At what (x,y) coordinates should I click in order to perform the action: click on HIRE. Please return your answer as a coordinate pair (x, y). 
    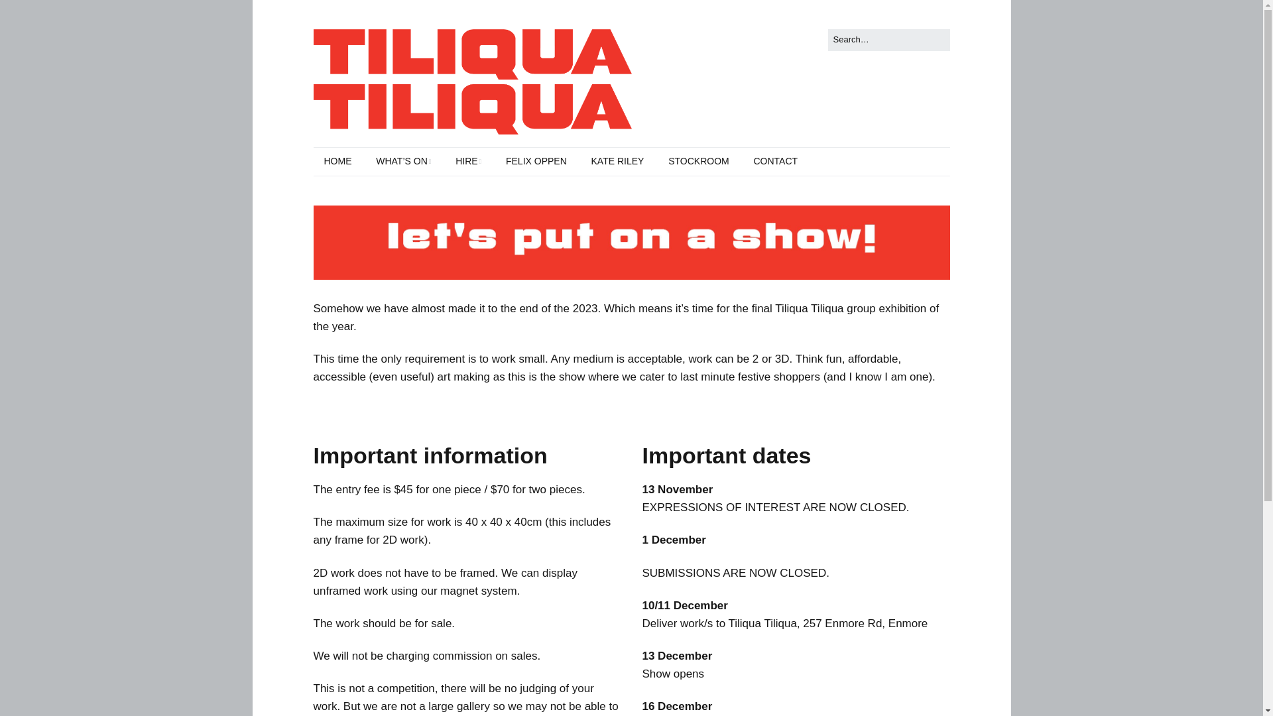
    Looking at the image, I should click on (468, 161).